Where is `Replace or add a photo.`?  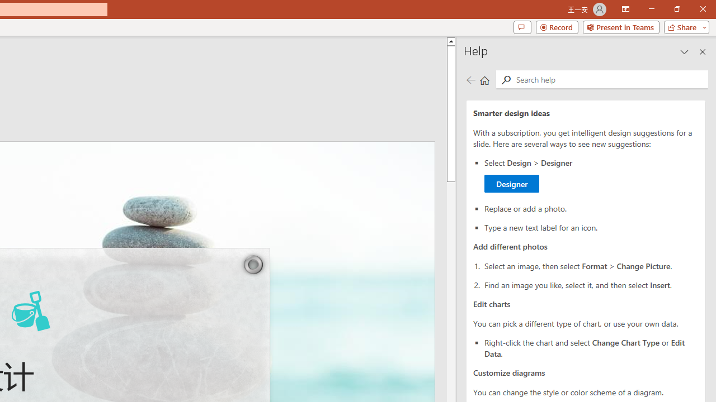 Replace or add a photo. is located at coordinates (592, 175).